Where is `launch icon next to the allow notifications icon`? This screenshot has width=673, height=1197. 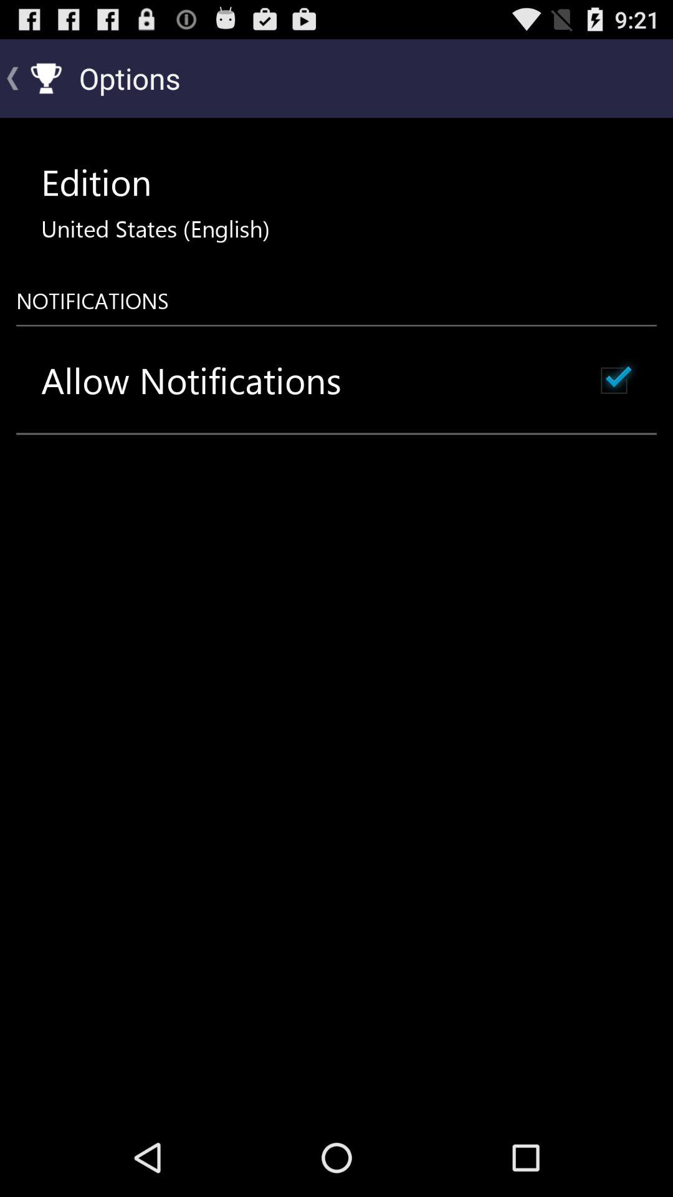 launch icon next to the allow notifications icon is located at coordinates (614, 380).